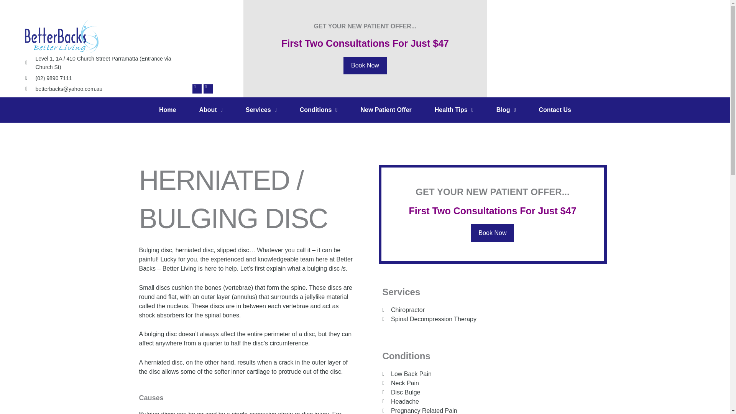 The height and width of the screenshot is (414, 736). Describe the element at coordinates (211, 110) in the screenshot. I see `About` at that location.